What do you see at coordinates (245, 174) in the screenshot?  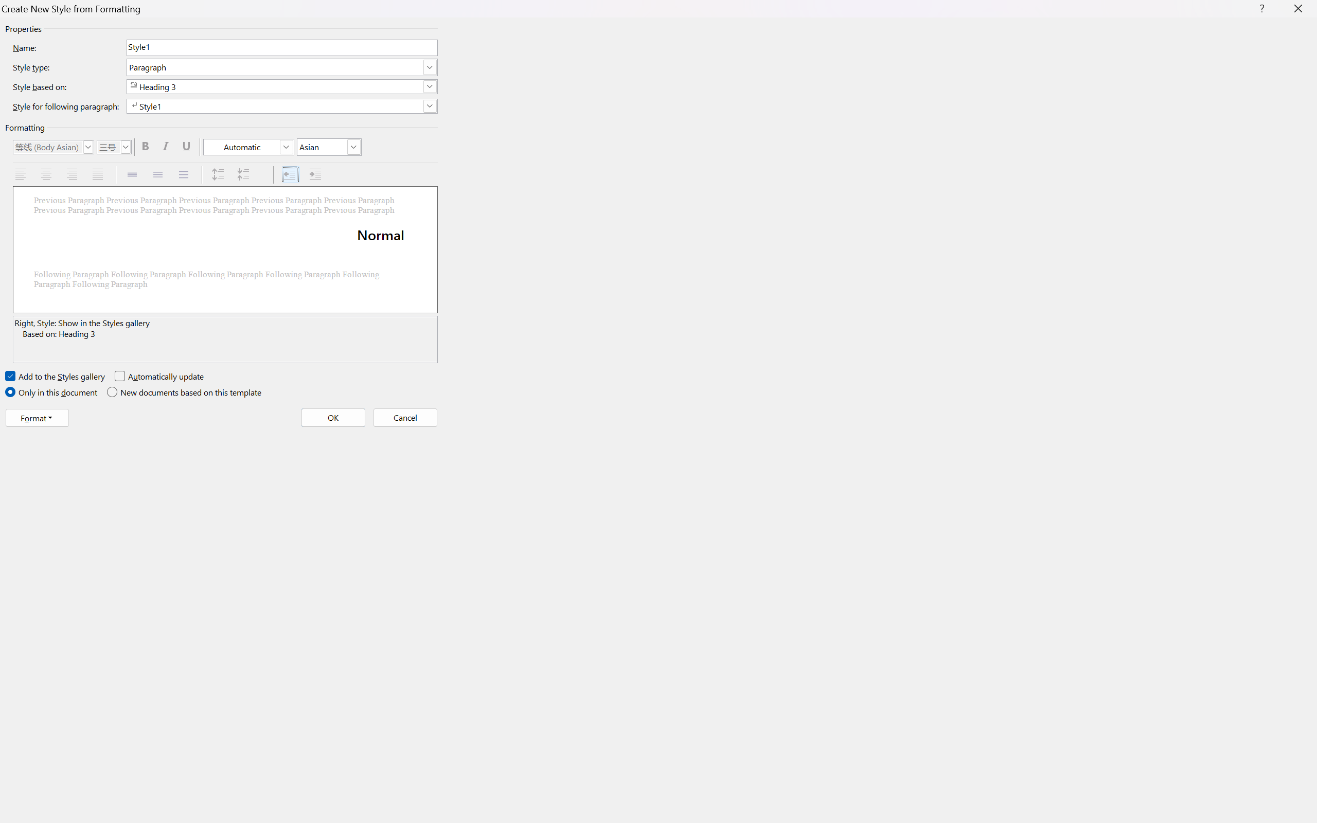 I see `Decrease Paragraph Spacing` at bounding box center [245, 174].